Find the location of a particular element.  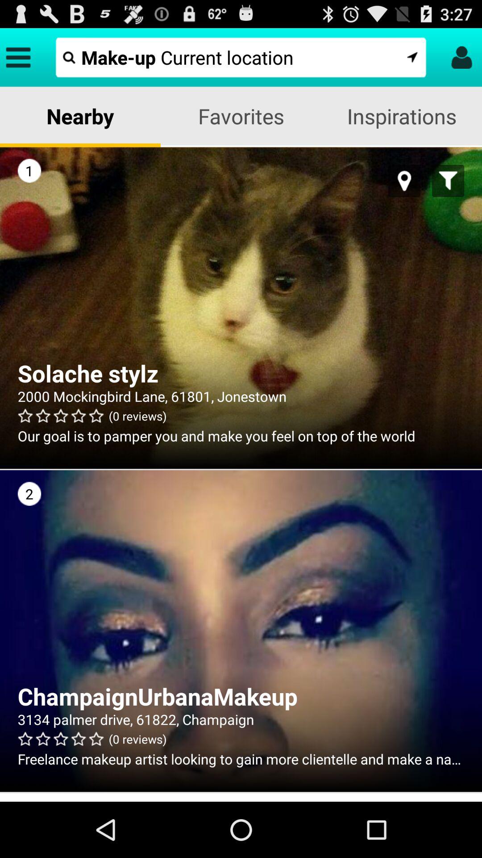

swipe to make up current app is located at coordinates (241, 57).